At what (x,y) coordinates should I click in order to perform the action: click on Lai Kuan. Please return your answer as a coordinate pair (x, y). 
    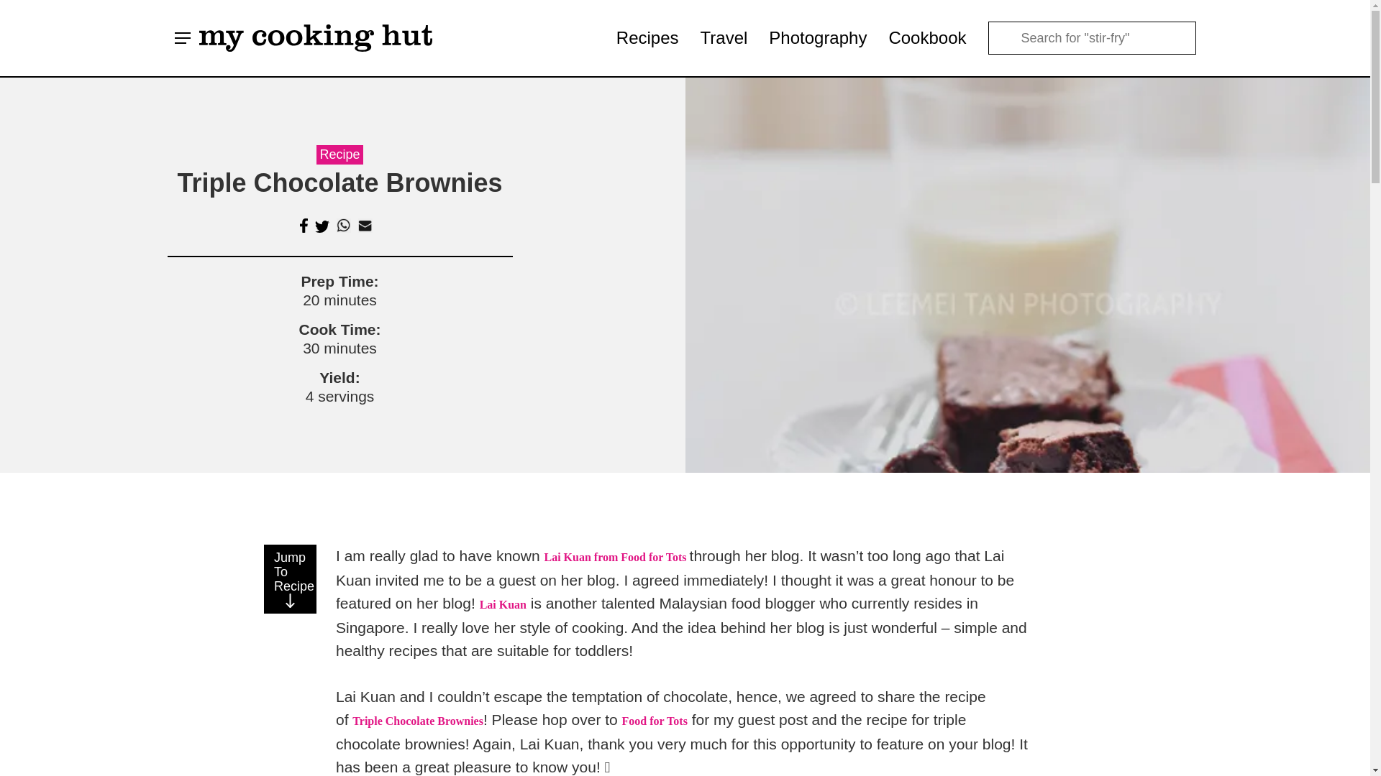
    Looking at the image, I should click on (502, 604).